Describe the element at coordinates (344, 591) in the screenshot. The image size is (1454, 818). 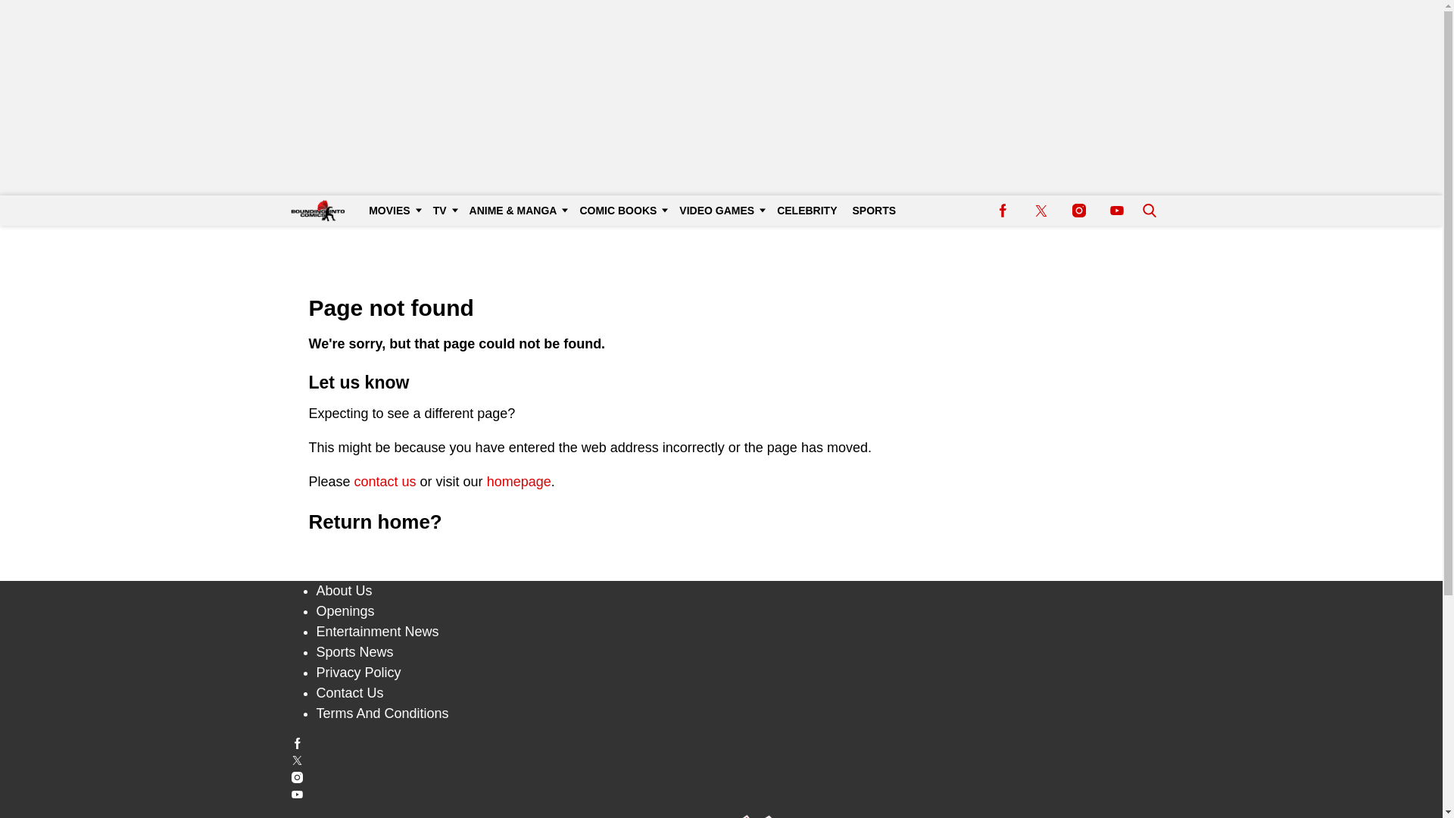
I see `About Us` at that location.